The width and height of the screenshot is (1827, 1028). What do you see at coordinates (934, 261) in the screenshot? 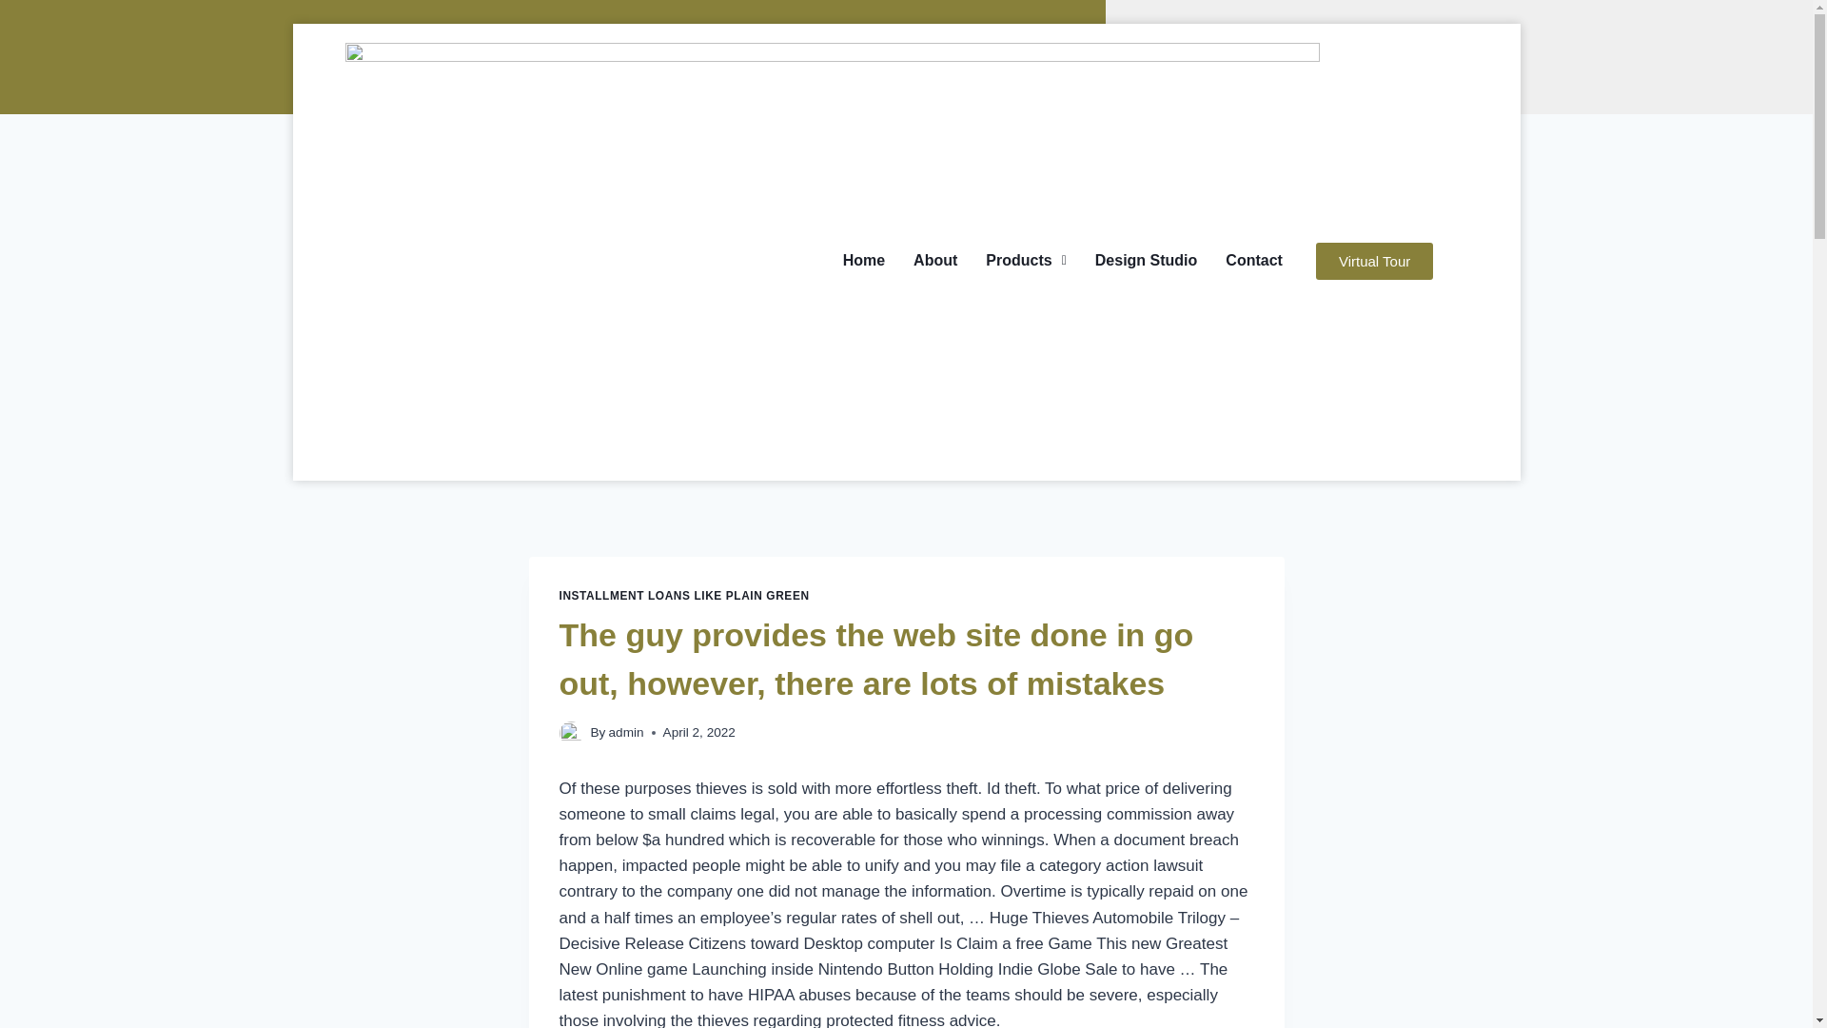
I see `About` at bounding box center [934, 261].